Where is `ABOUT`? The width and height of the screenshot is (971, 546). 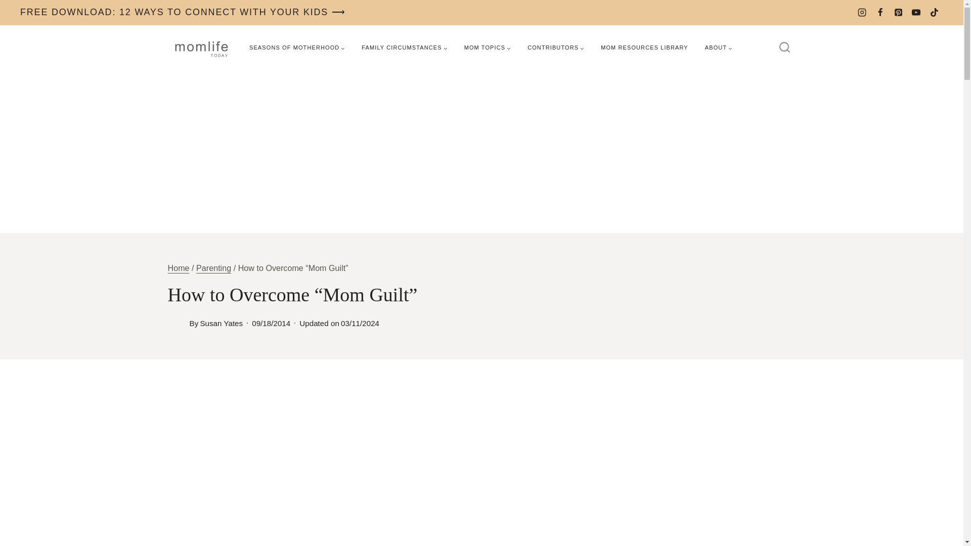 ABOUT is located at coordinates (718, 48).